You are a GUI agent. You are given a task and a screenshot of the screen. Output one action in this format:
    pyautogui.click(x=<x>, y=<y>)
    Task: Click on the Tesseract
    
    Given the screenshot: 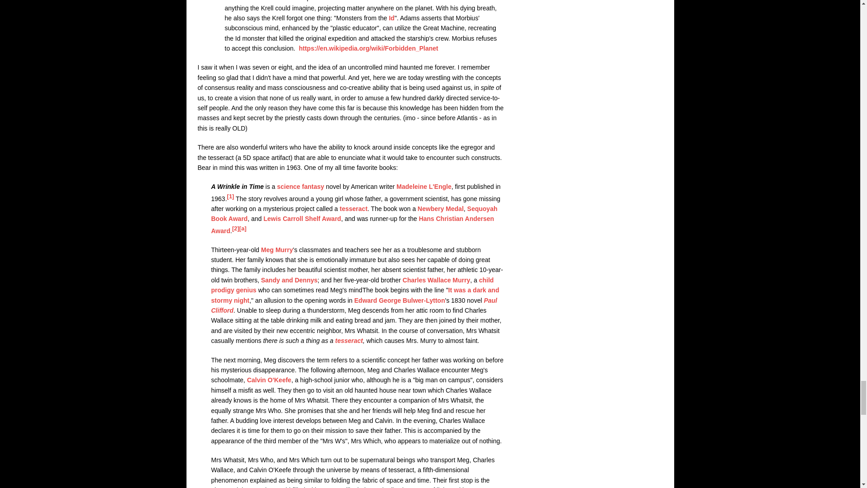 What is the action you would take?
    pyautogui.click(x=354, y=208)
    